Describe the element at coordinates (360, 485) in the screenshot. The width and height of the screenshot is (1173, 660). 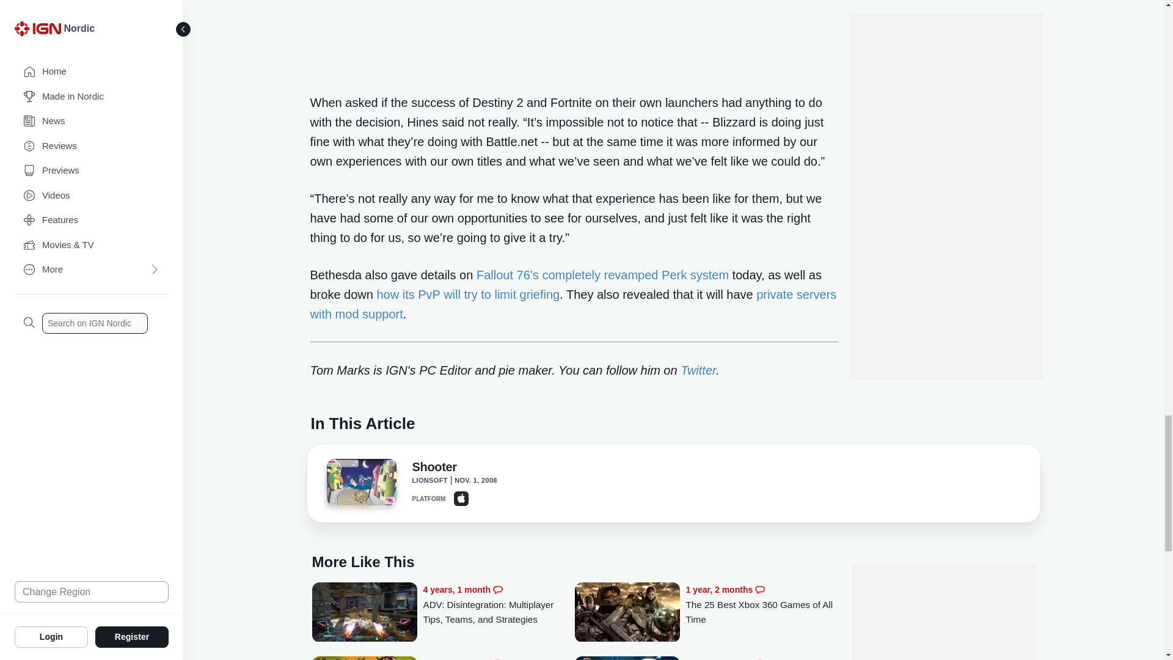
I see `Shooter` at that location.